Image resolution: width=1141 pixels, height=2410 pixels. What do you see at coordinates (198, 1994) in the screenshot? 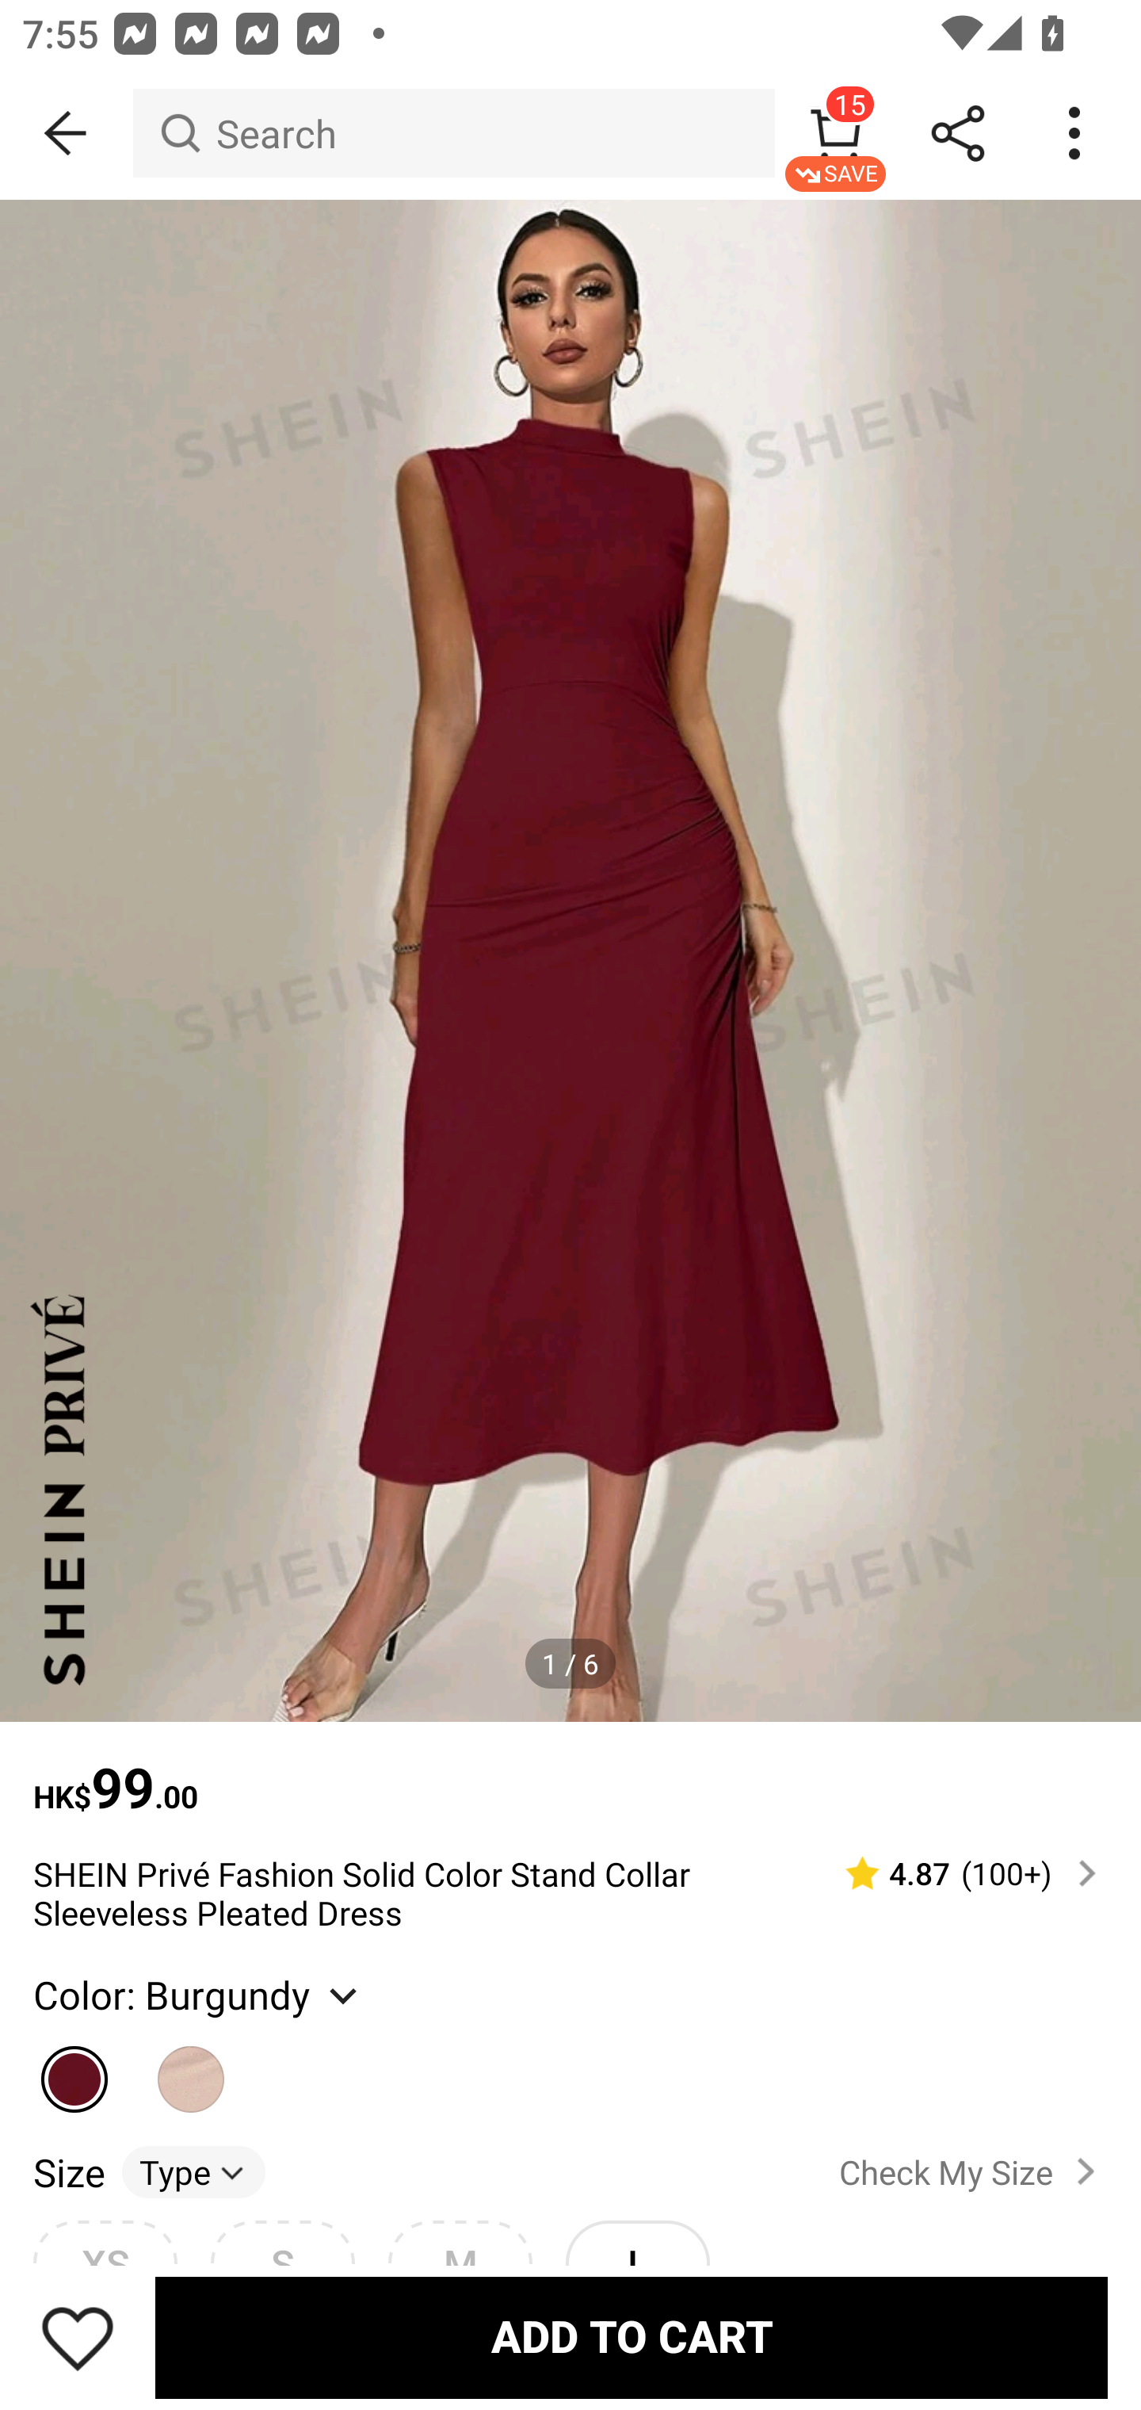
I see `Color: Burgundy` at bounding box center [198, 1994].